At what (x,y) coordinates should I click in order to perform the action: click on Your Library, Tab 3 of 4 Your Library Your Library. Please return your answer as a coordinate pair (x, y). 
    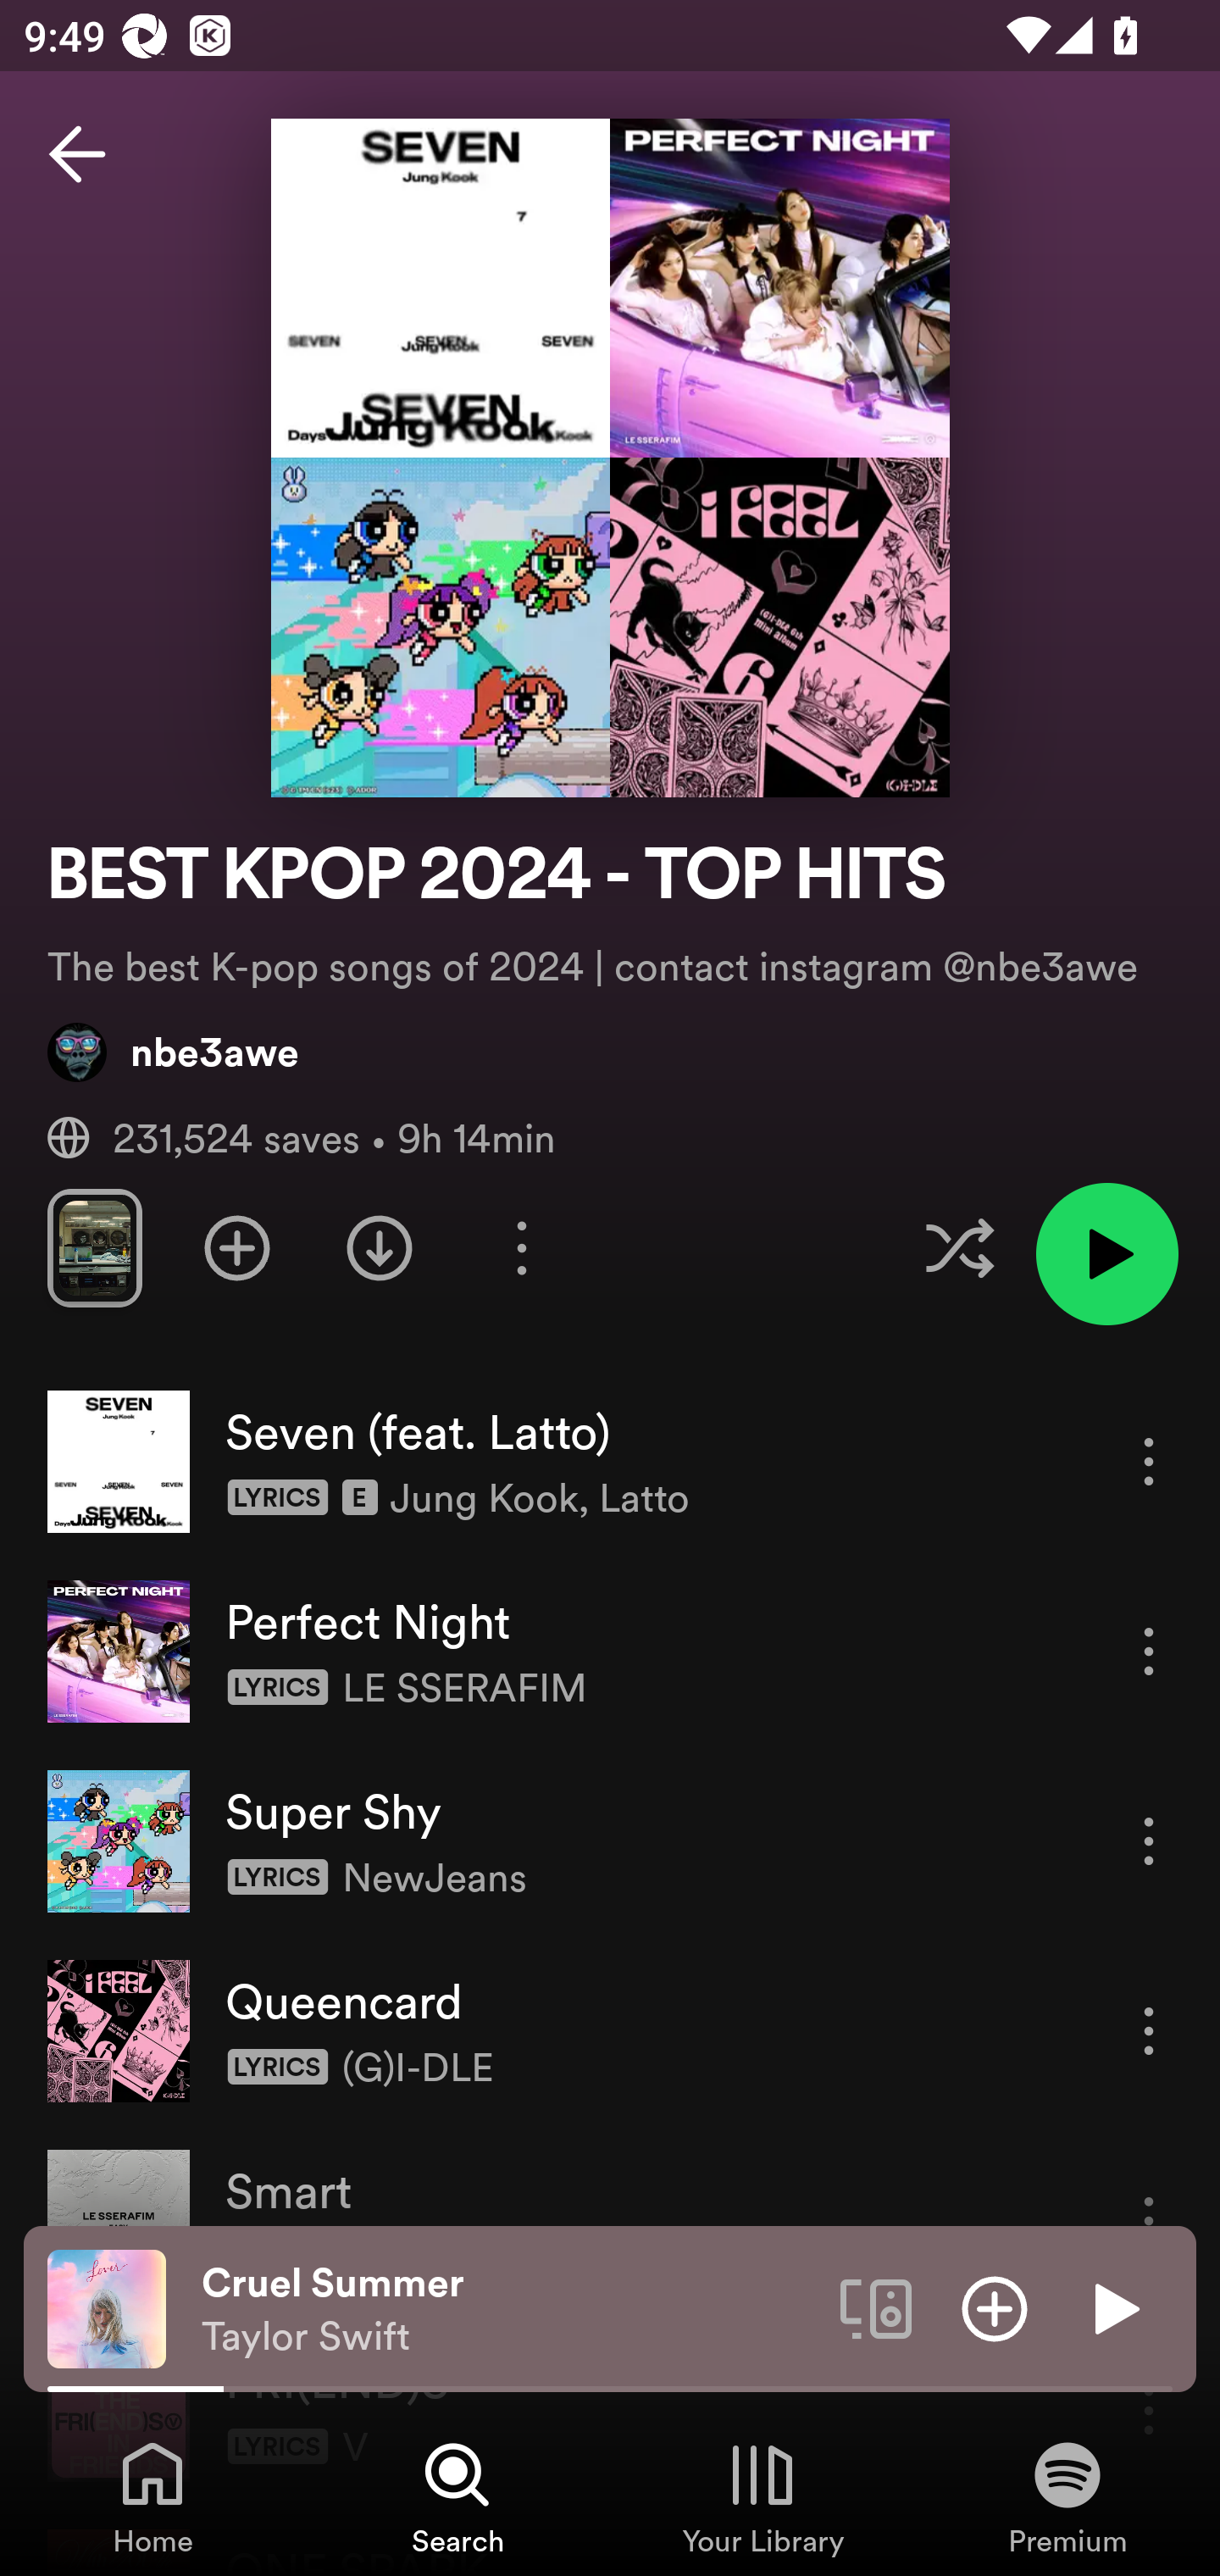
    Looking at the image, I should click on (762, 2496).